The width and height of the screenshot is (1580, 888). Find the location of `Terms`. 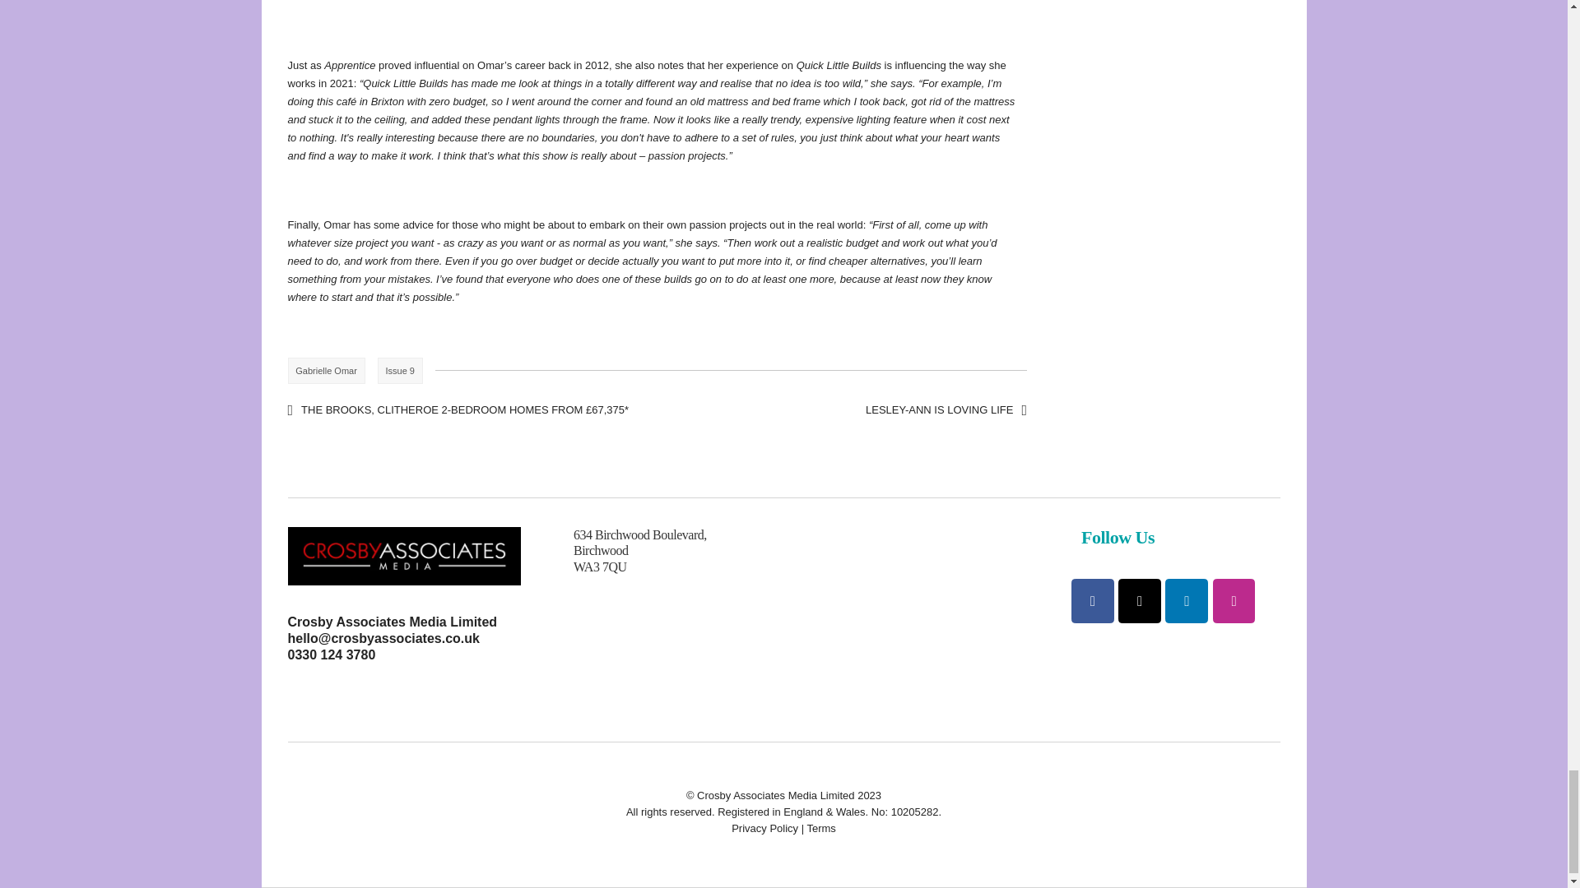

Terms is located at coordinates (820, 829).